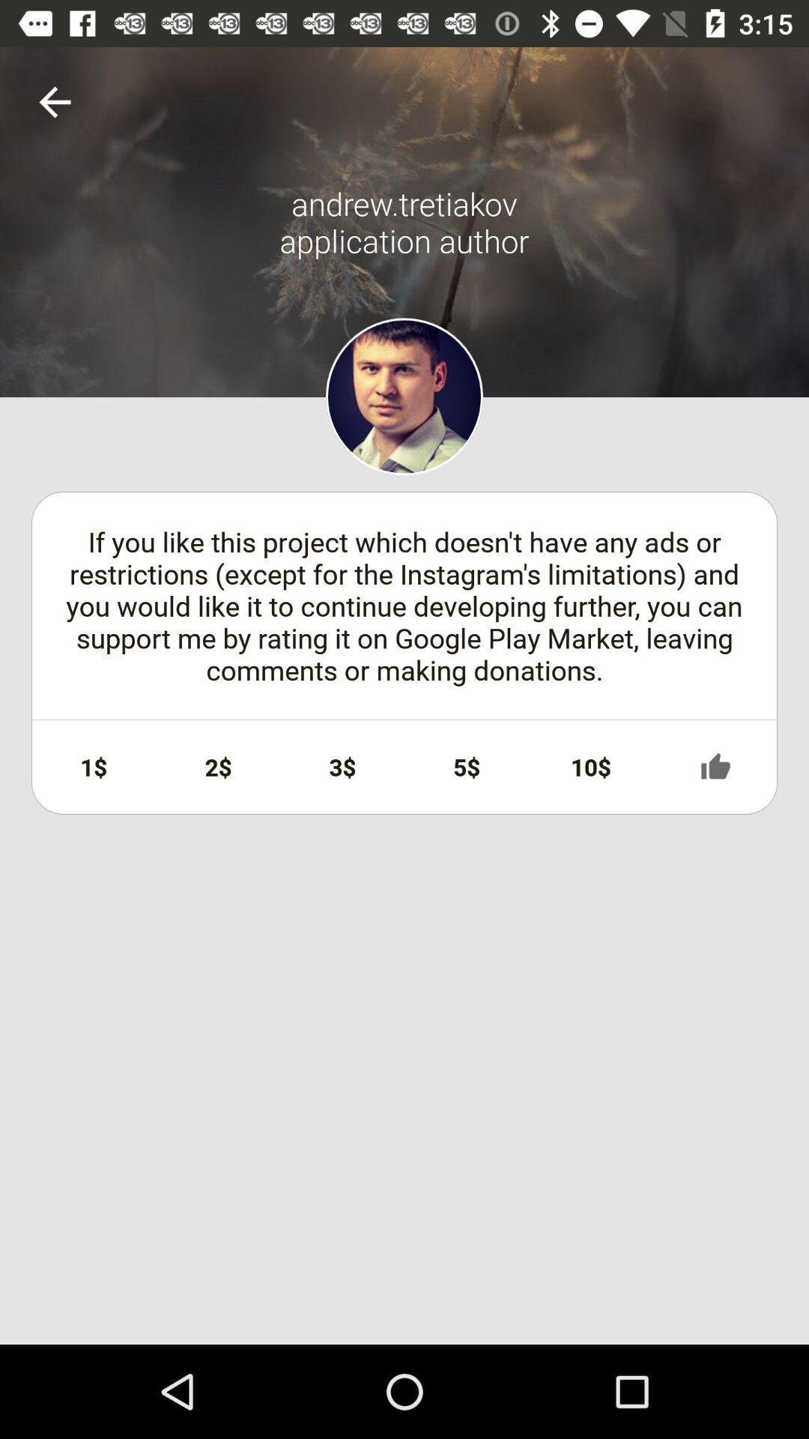 The width and height of the screenshot is (809, 1439). I want to click on user profile image, so click(404, 396).